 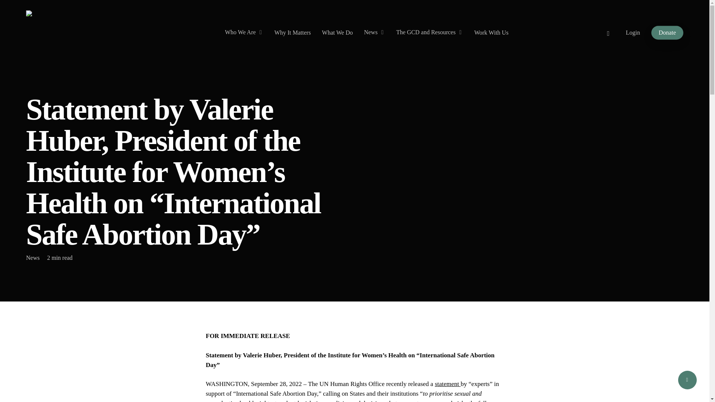 I want to click on News, so click(x=32, y=258).